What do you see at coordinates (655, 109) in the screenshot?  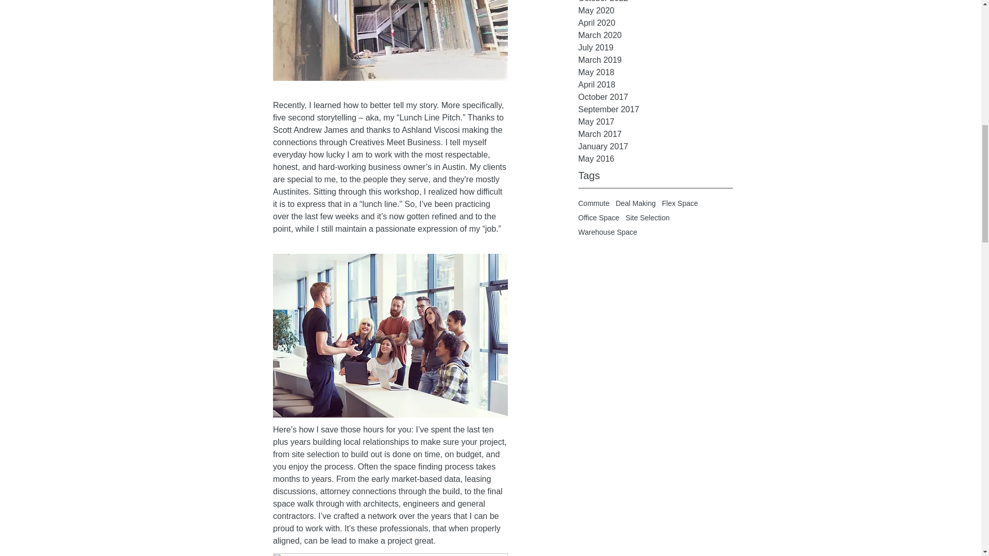 I see `September 2017` at bounding box center [655, 109].